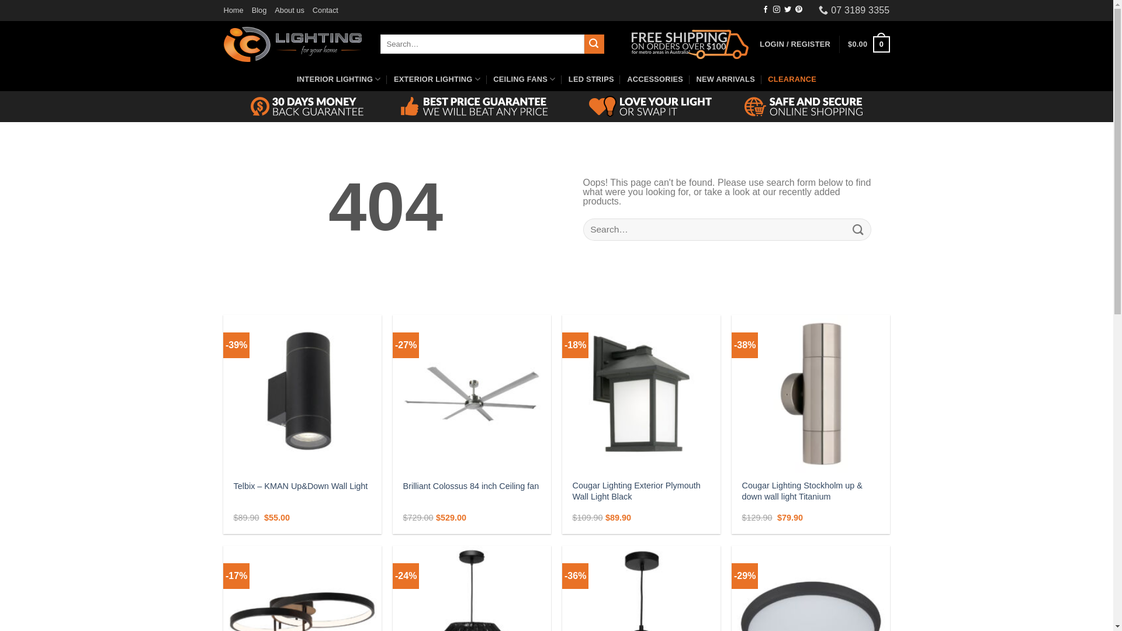 The height and width of the screenshot is (631, 1122). What do you see at coordinates (339, 79) in the screenshot?
I see `INTERIOR LIGHTING` at bounding box center [339, 79].